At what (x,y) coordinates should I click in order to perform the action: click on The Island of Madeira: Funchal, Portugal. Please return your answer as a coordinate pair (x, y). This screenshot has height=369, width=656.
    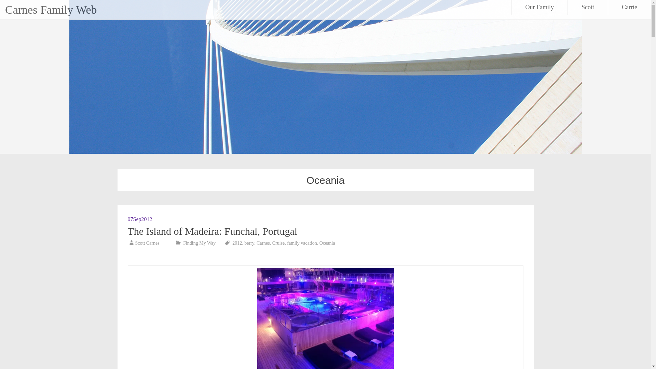
    Looking at the image, I should click on (213, 231).